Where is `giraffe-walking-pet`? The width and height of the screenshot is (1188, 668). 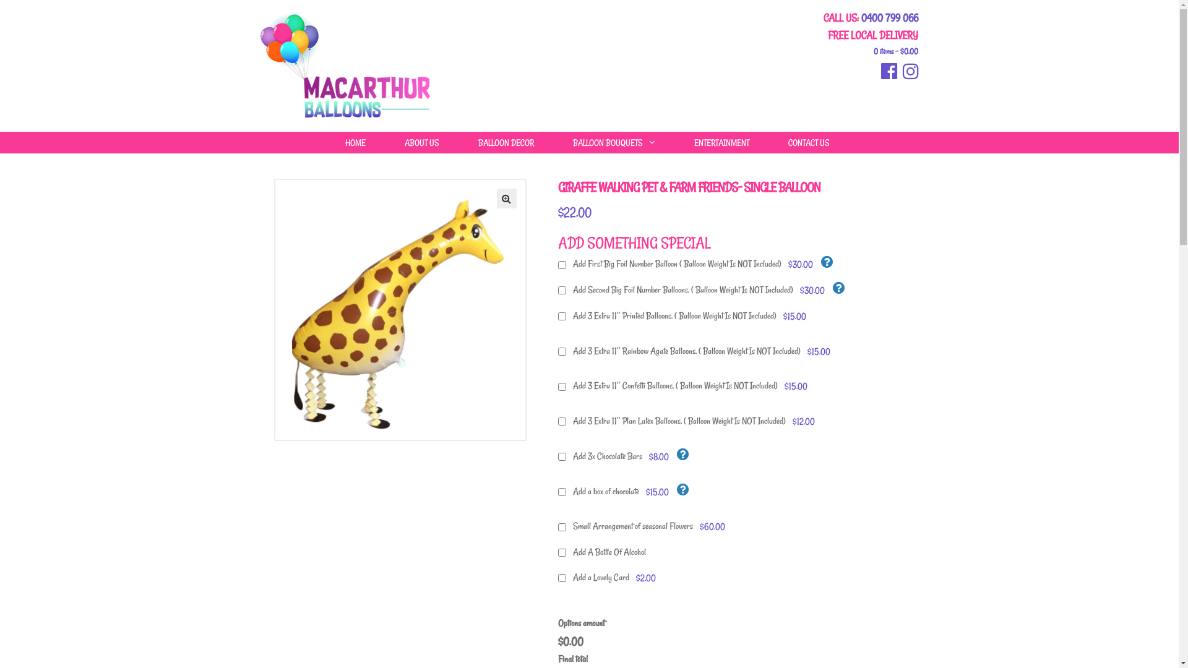 giraffe-walking-pet is located at coordinates (400, 310).